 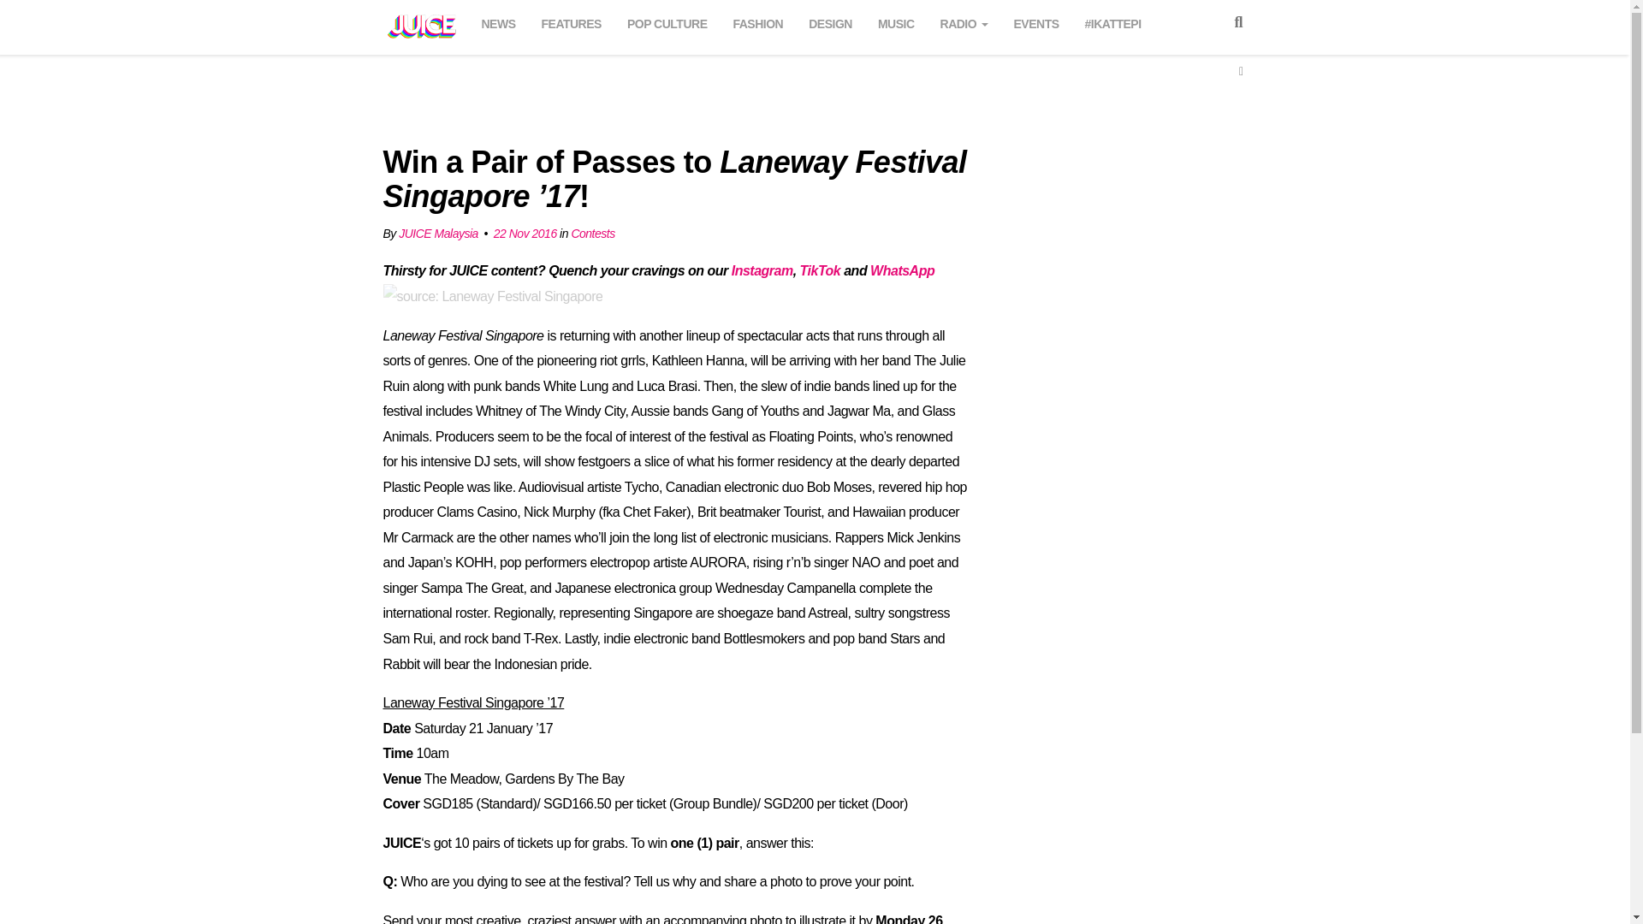 What do you see at coordinates (964, 21) in the screenshot?
I see `RADIO` at bounding box center [964, 21].